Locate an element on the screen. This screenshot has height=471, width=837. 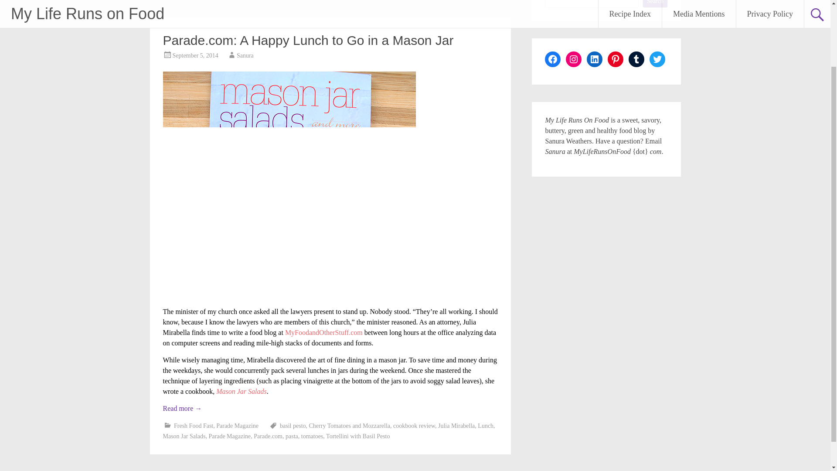
tomatoes is located at coordinates (312, 436).